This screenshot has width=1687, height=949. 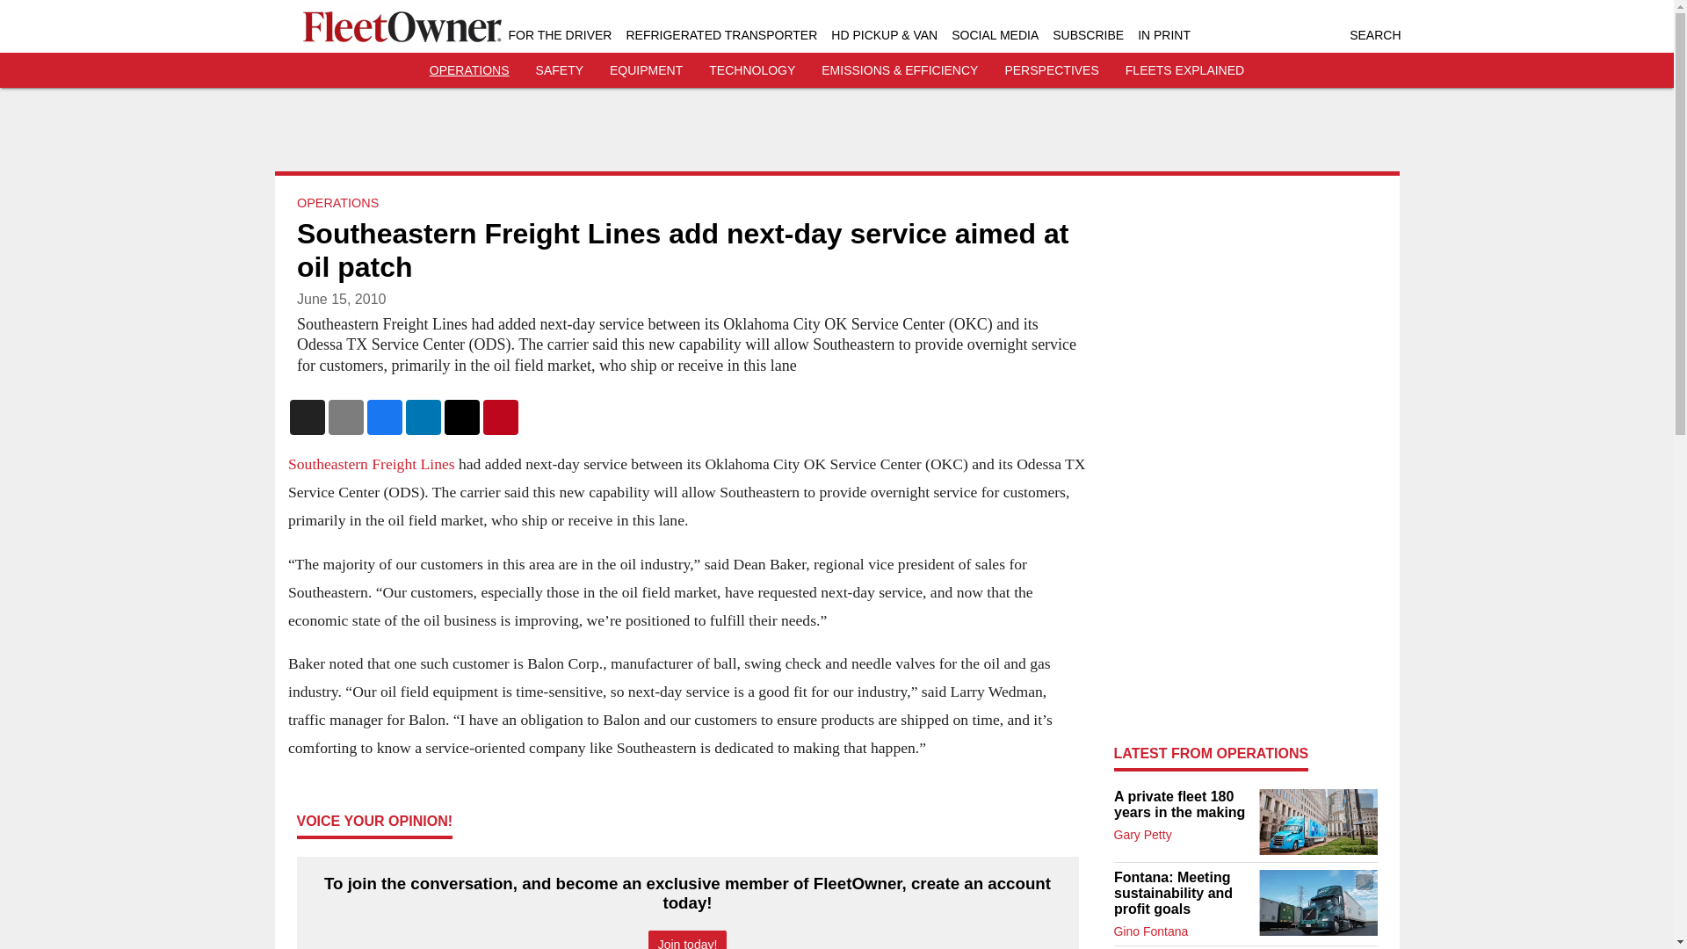 I want to click on OPERATIONS, so click(x=469, y=70).